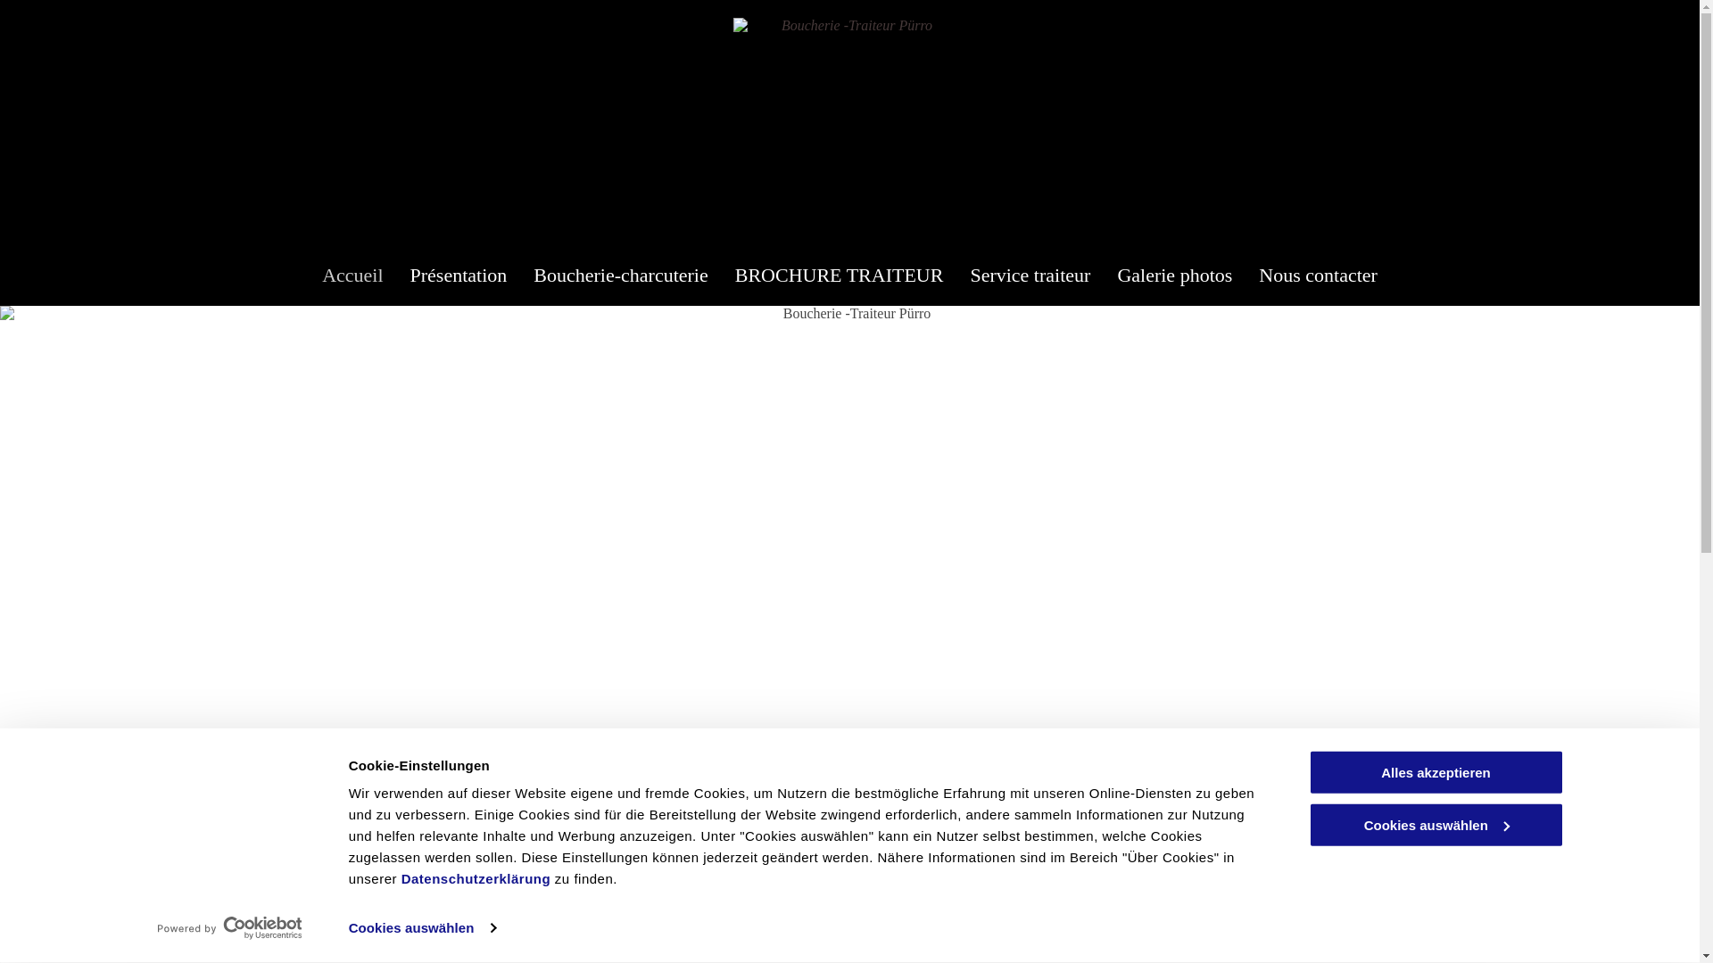 The height and width of the screenshot is (963, 1713). I want to click on Alles akzeptieren, so click(1436, 772).